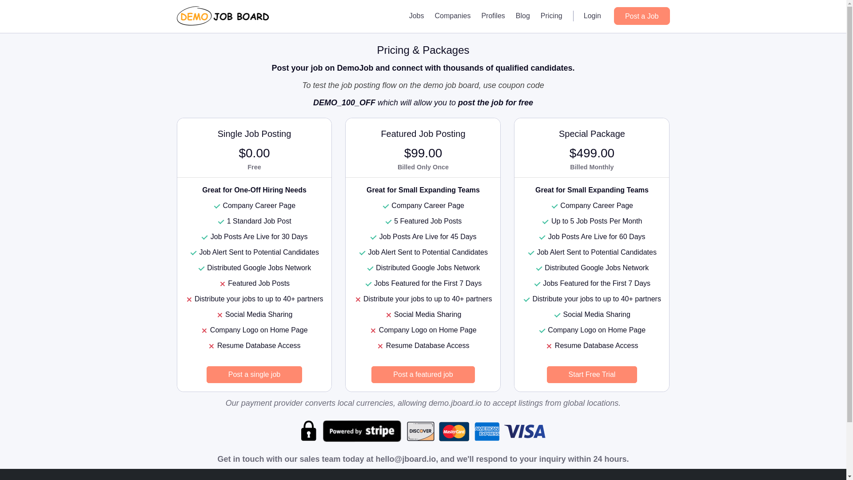  I want to click on Login, so click(592, 16).